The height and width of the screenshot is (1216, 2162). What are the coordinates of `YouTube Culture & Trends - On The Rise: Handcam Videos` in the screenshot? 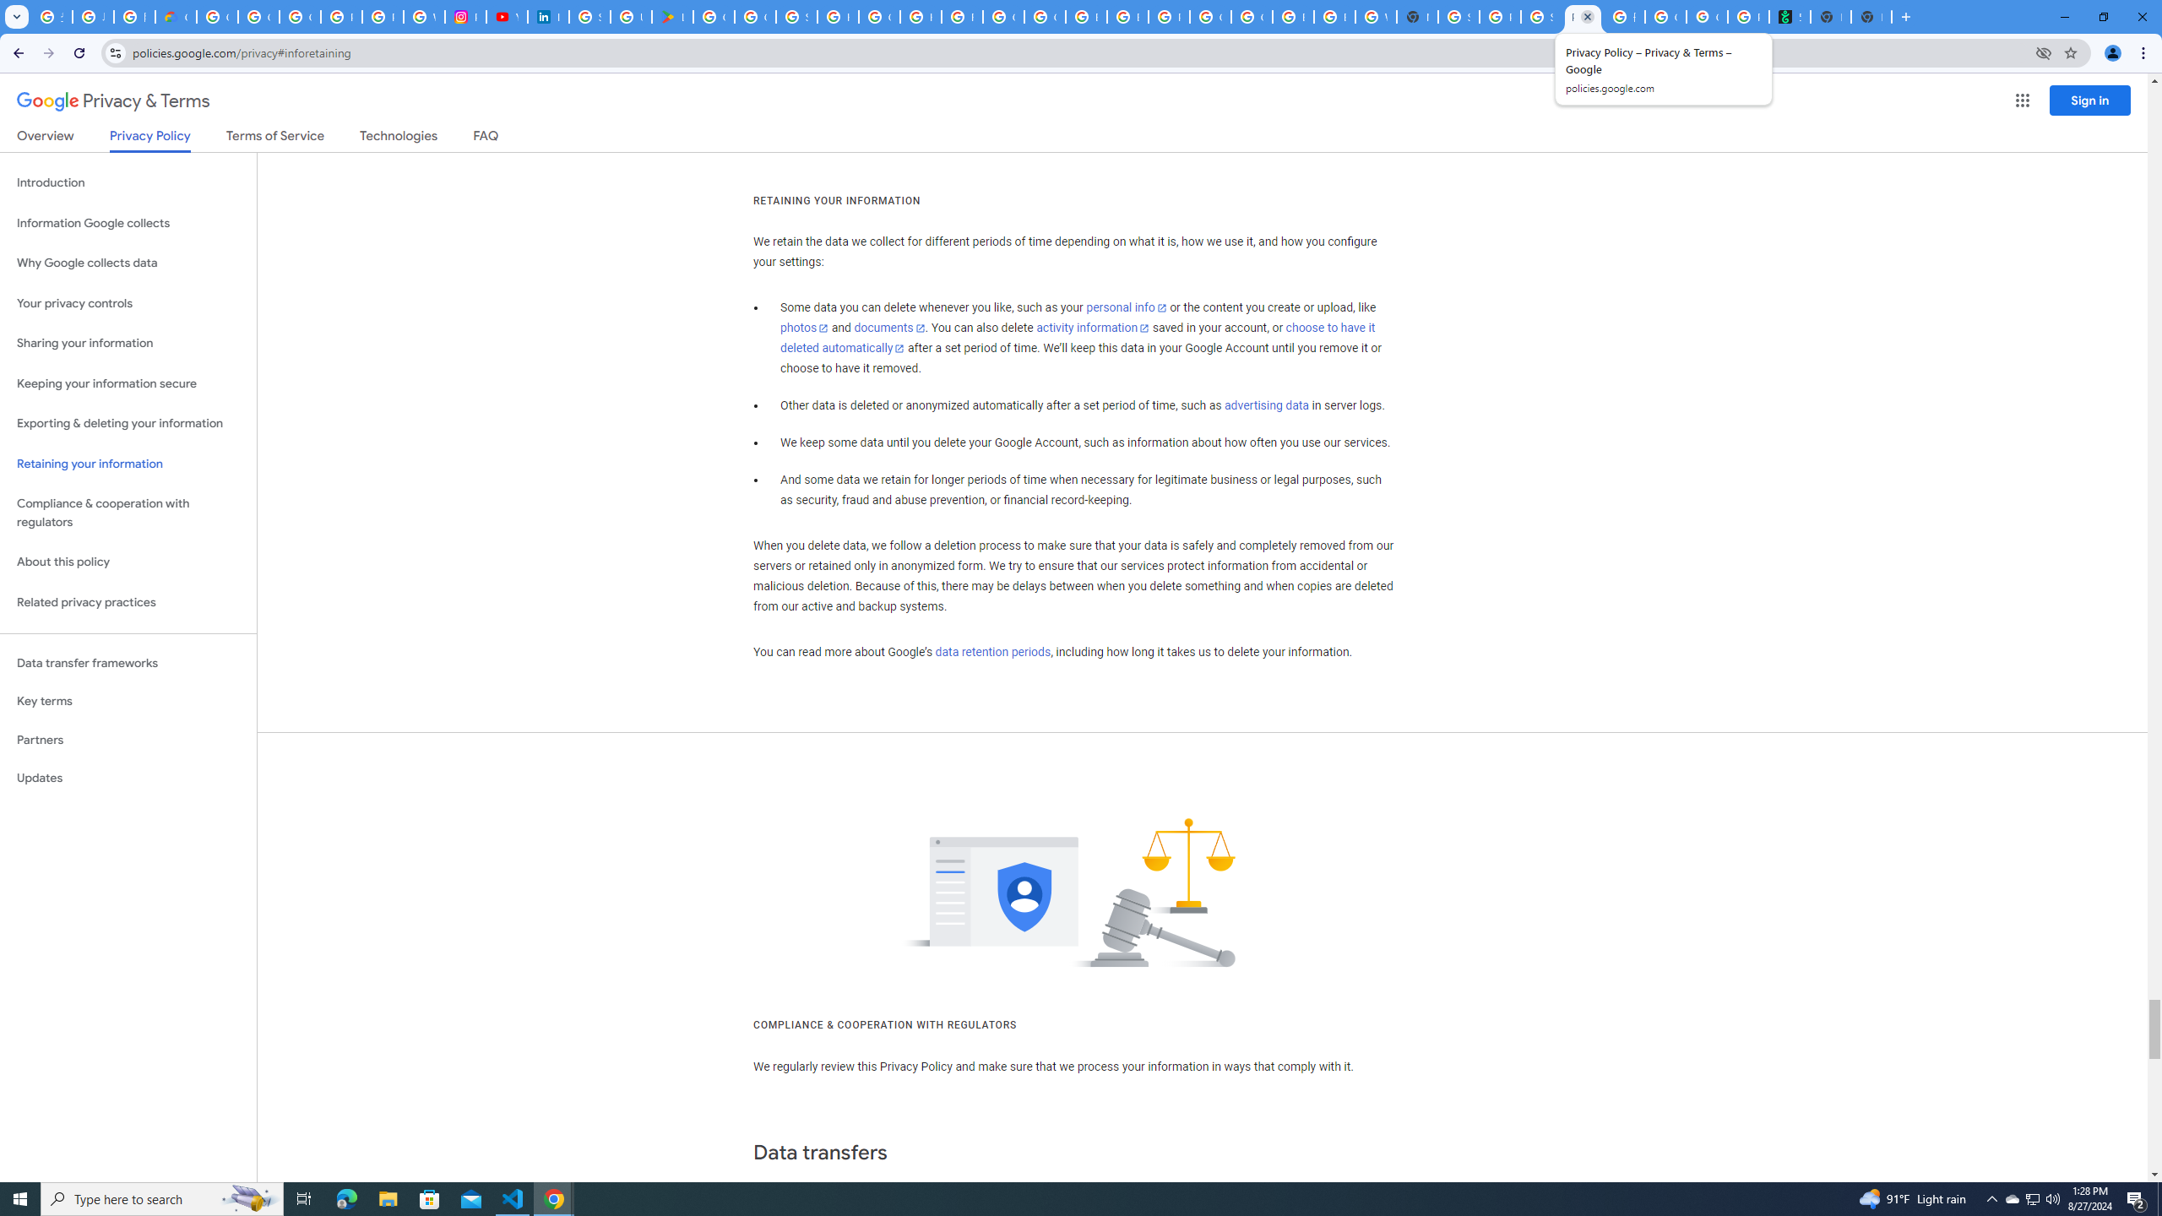 It's located at (507, 17).